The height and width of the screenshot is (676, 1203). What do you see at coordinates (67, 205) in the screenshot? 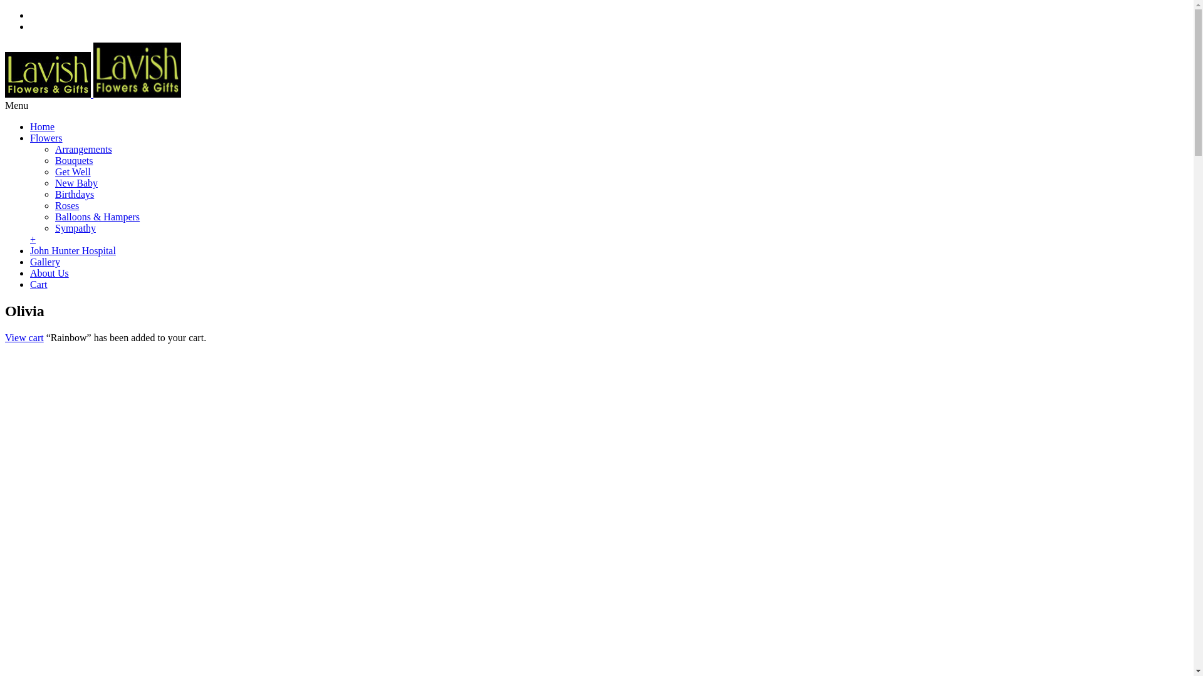
I see `Roses` at bounding box center [67, 205].